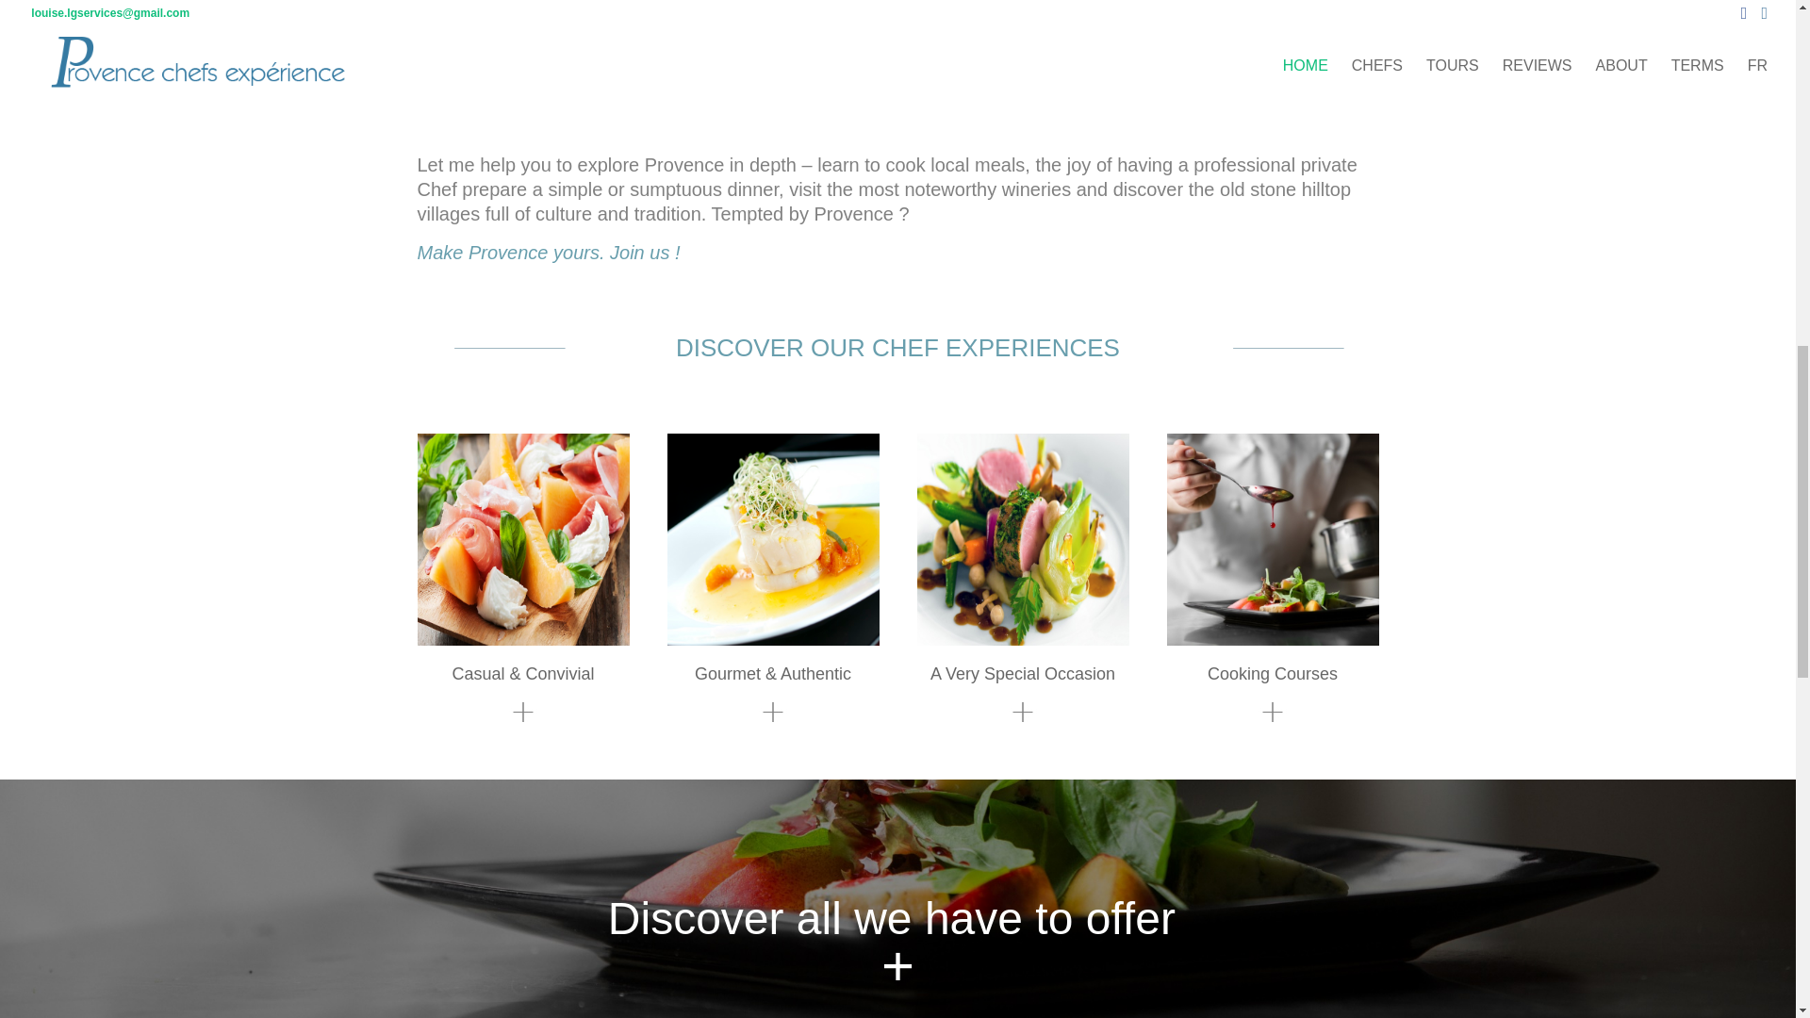 The height and width of the screenshot is (1018, 1810). I want to click on Delicious gourmet food, so click(1022, 539).